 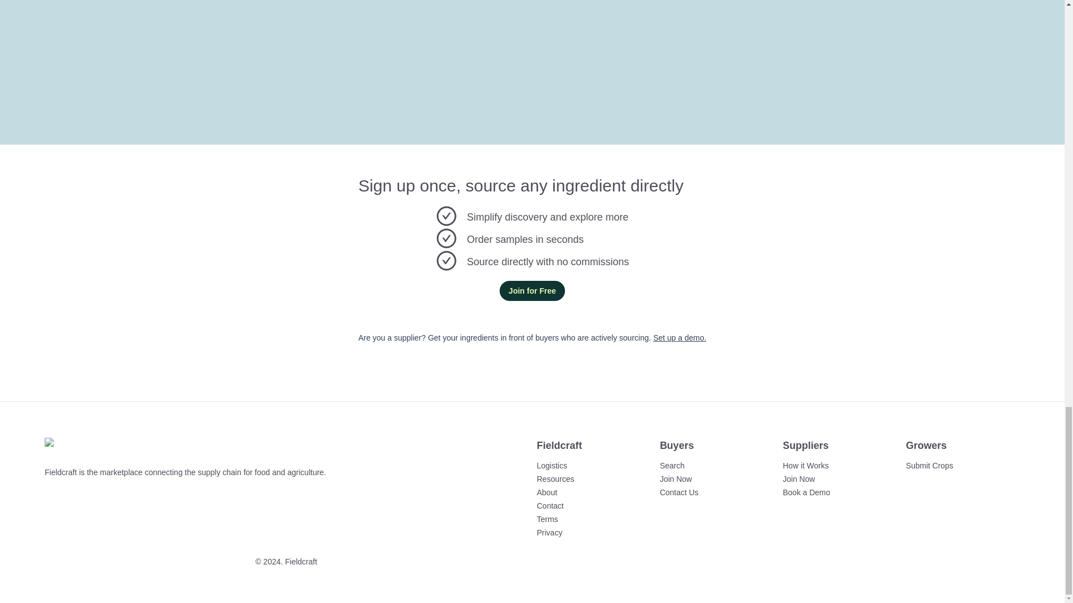 What do you see at coordinates (549, 533) in the screenshot?
I see `Privacy` at bounding box center [549, 533].